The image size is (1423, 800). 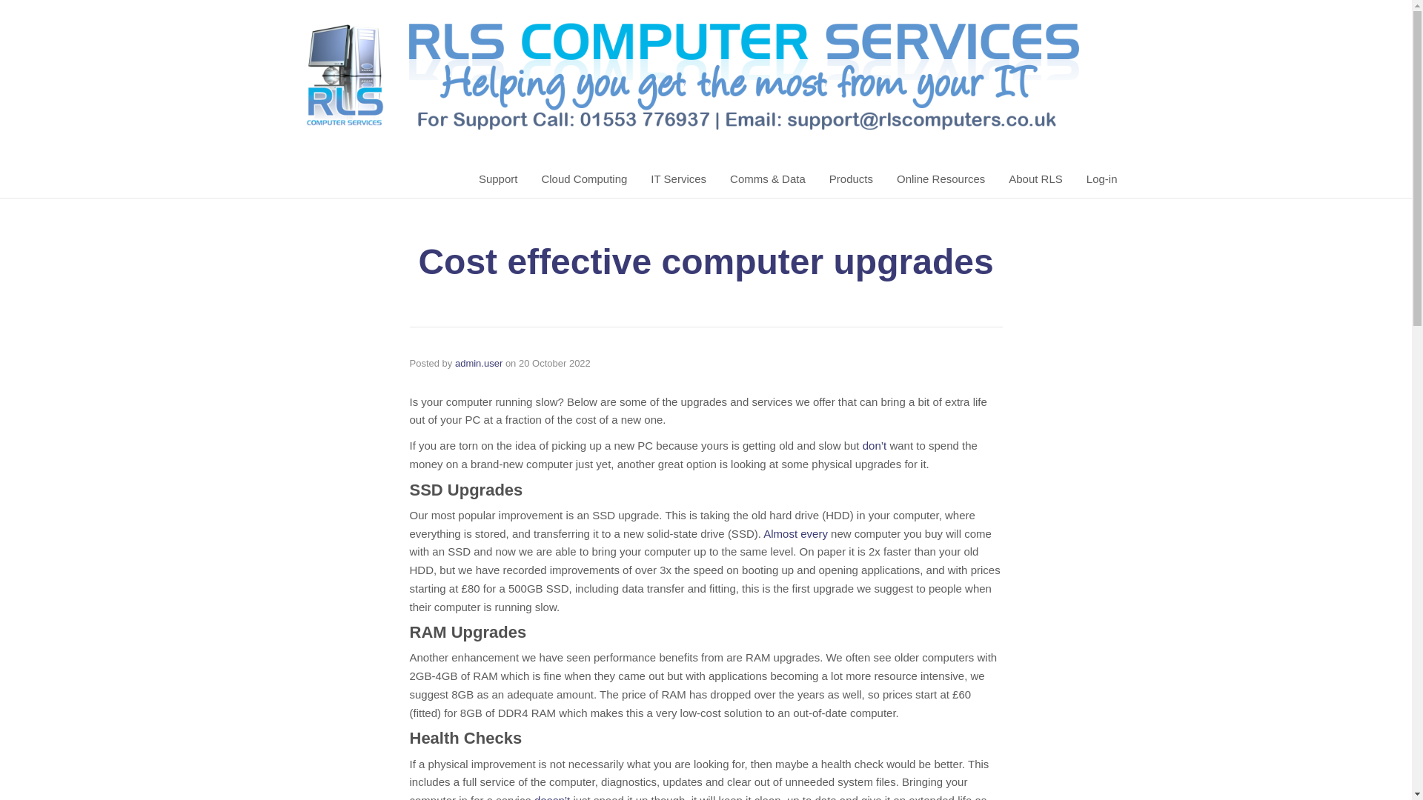 I want to click on Posts by admin.user, so click(x=479, y=363).